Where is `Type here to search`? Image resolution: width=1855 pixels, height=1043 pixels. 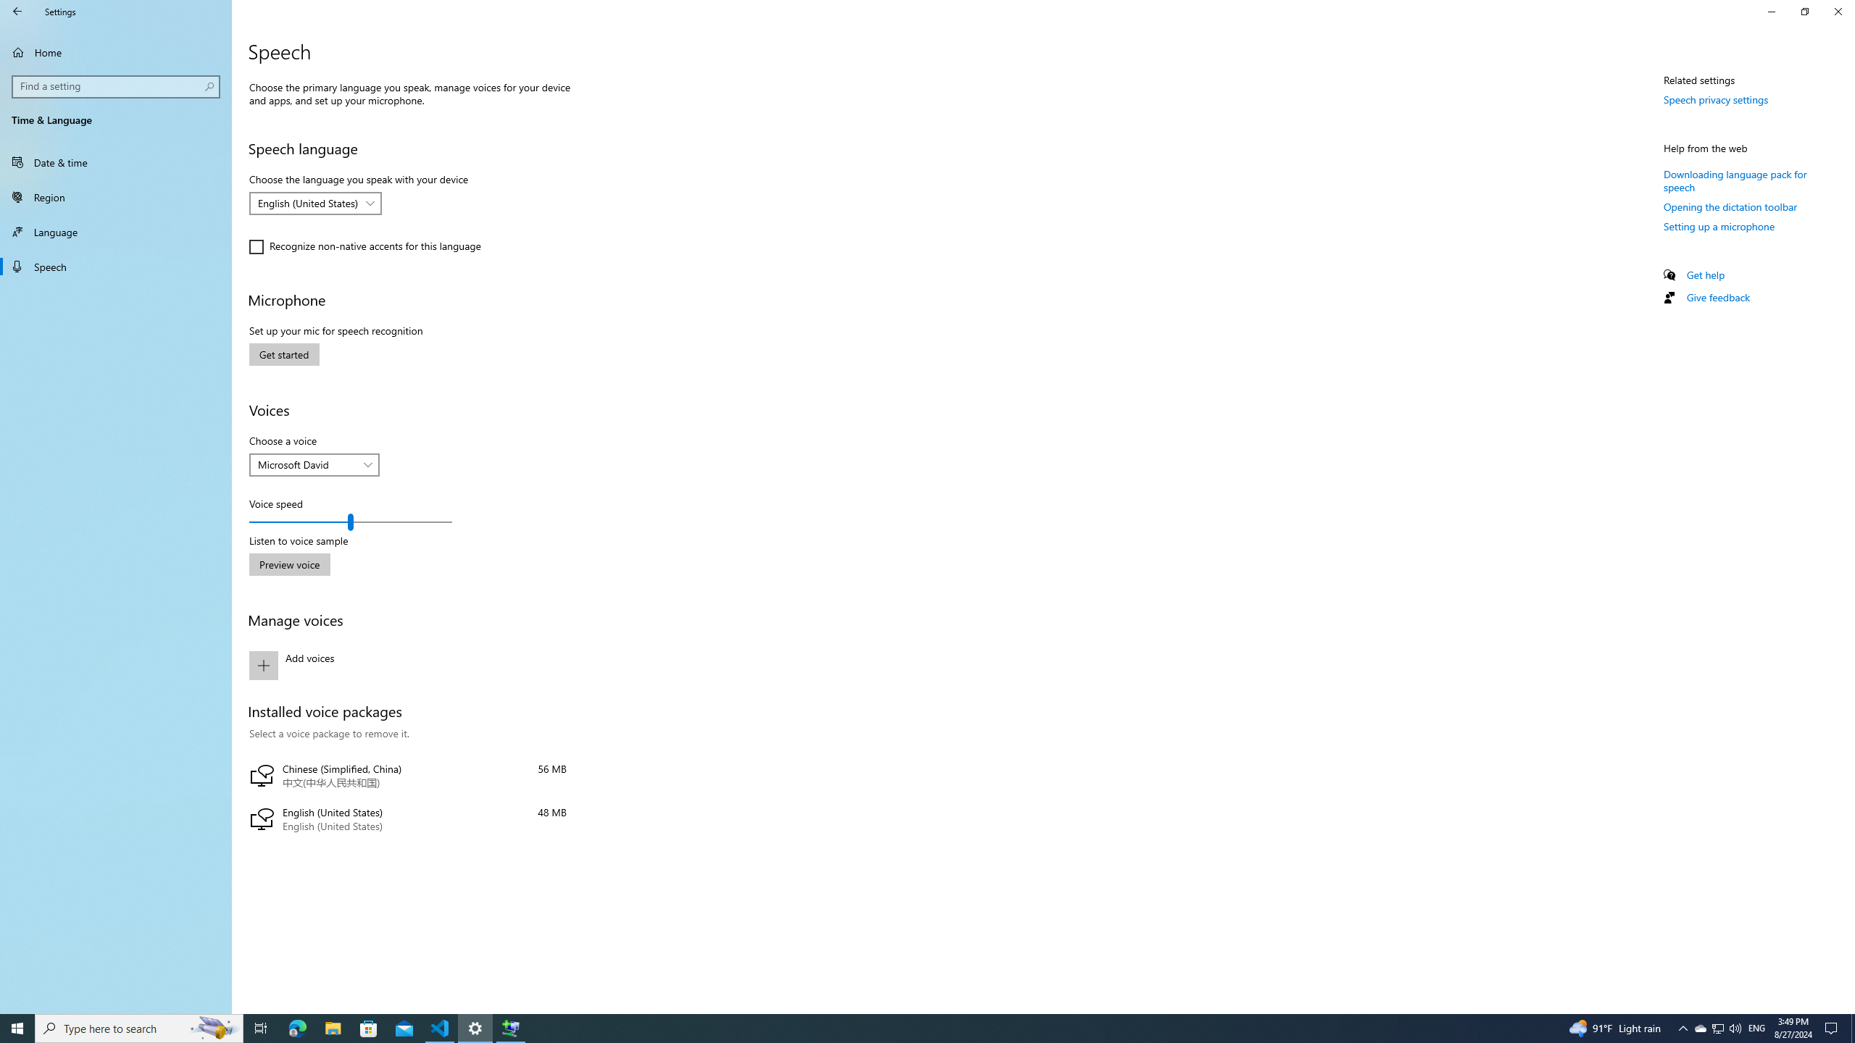 Type here to search is located at coordinates (139, 1029).